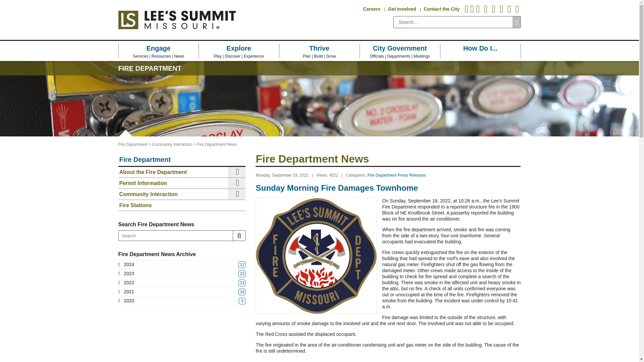  I want to click on search input, so click(453, 22).